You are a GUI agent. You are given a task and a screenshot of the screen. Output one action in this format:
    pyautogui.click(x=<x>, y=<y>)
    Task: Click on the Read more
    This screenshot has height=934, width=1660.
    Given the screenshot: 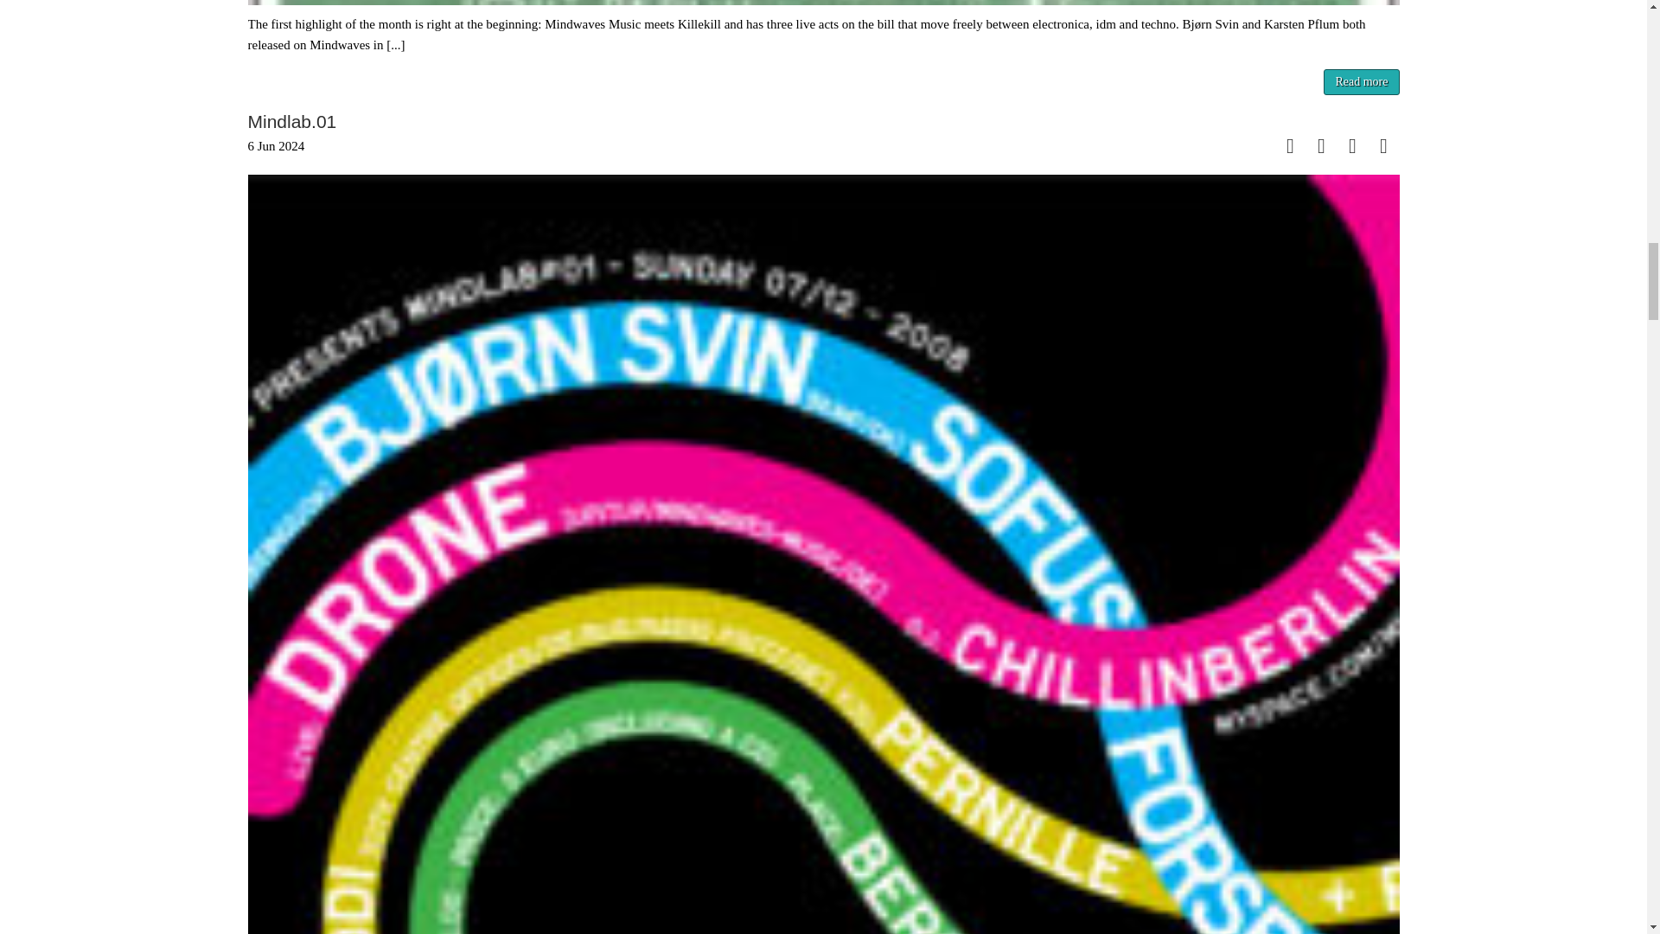 What is the action you would take?
    pyautogui.click(x=1361, y=81)
    